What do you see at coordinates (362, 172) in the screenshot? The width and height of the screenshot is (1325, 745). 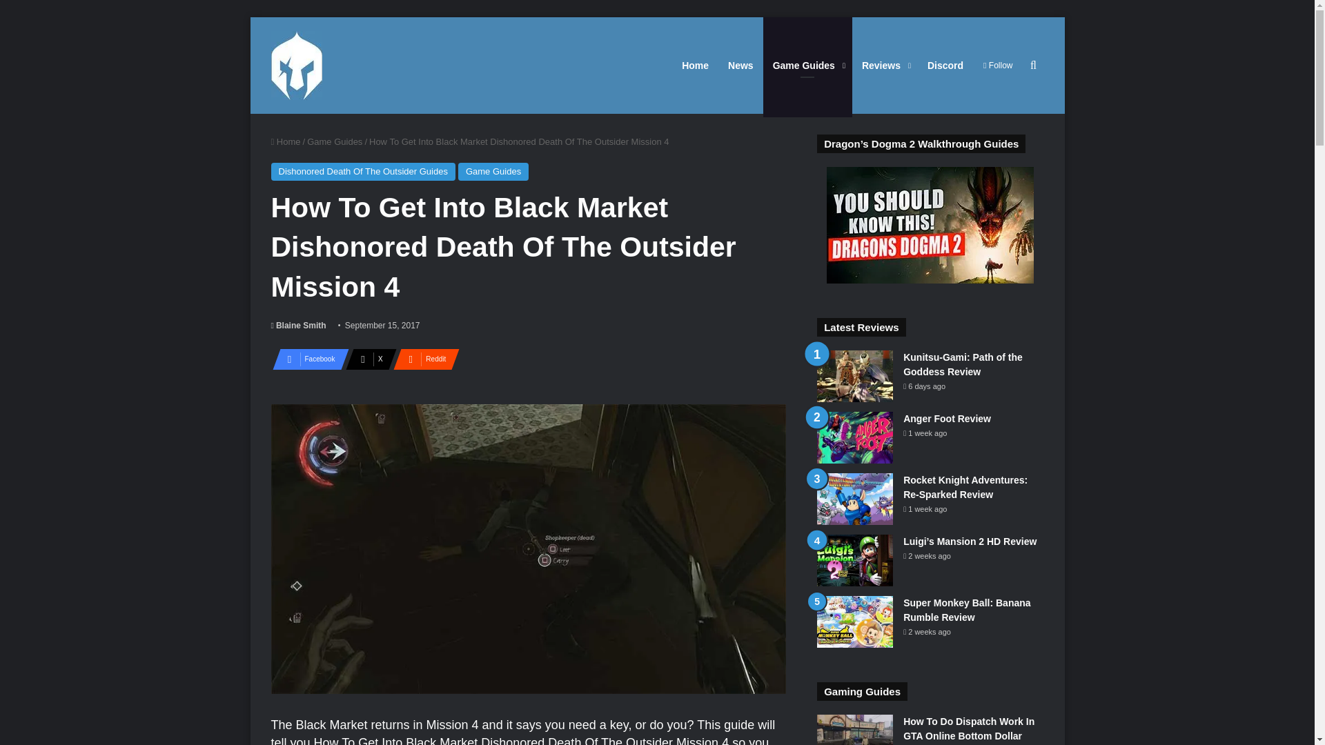 I see `Dishonored Death Of The Outsider Guides` at bounding box center [362, 172].